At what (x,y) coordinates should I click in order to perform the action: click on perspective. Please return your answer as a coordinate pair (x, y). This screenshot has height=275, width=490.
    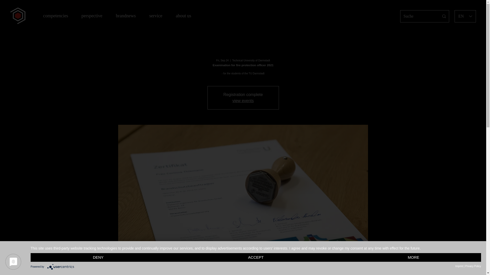
    Looking at the image, I should click on (92, 15).